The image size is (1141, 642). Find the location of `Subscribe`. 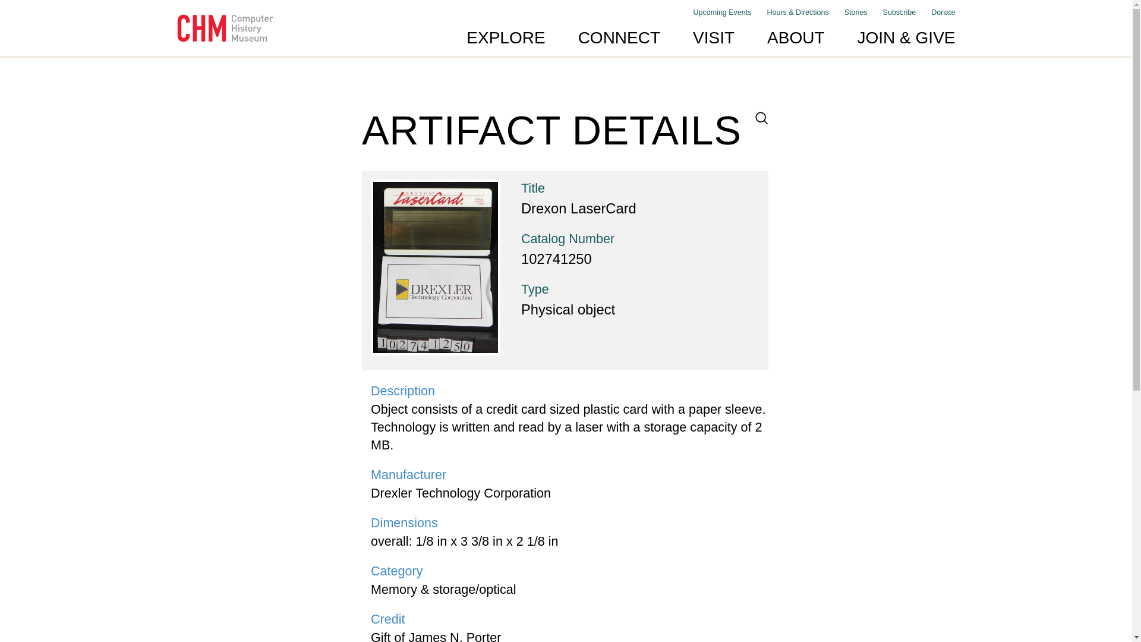

Subscribe is located at coordinates (900, 12).